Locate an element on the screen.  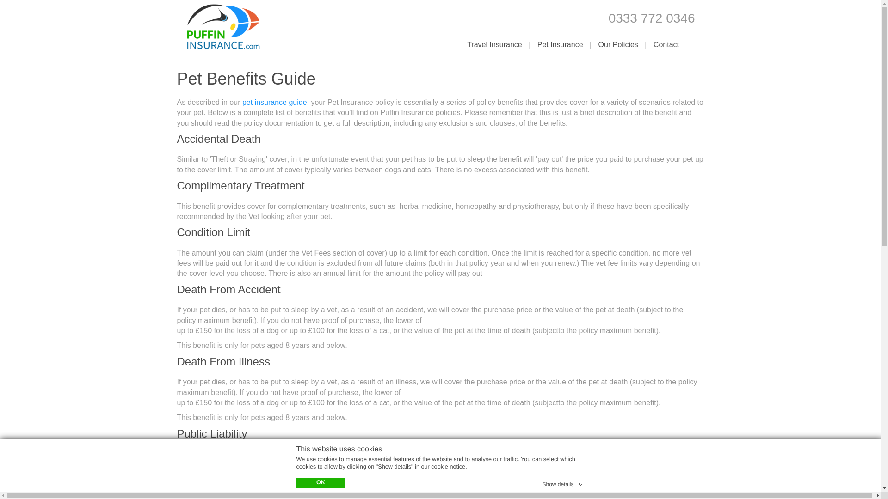
Our Policies is located at coordinates (618, 44).